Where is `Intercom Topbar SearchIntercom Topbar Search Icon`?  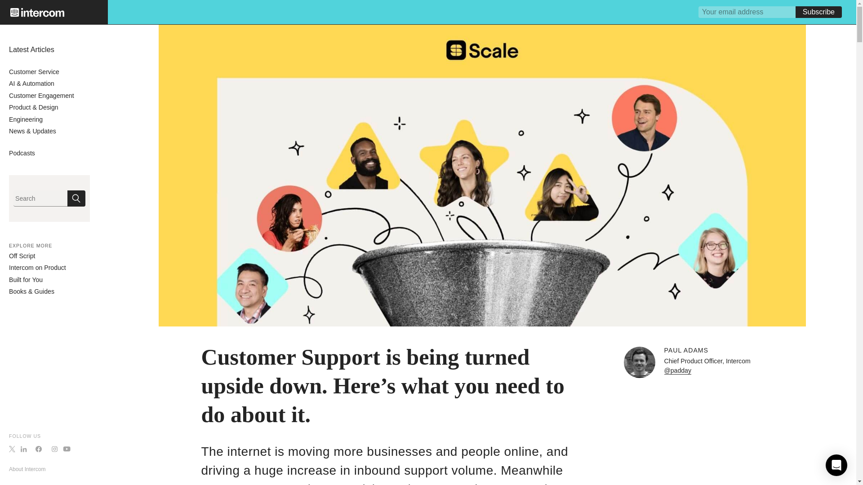 Intercom Topbar SearchIntercom Topbar Search Icon is located at coordinates (76, 198).